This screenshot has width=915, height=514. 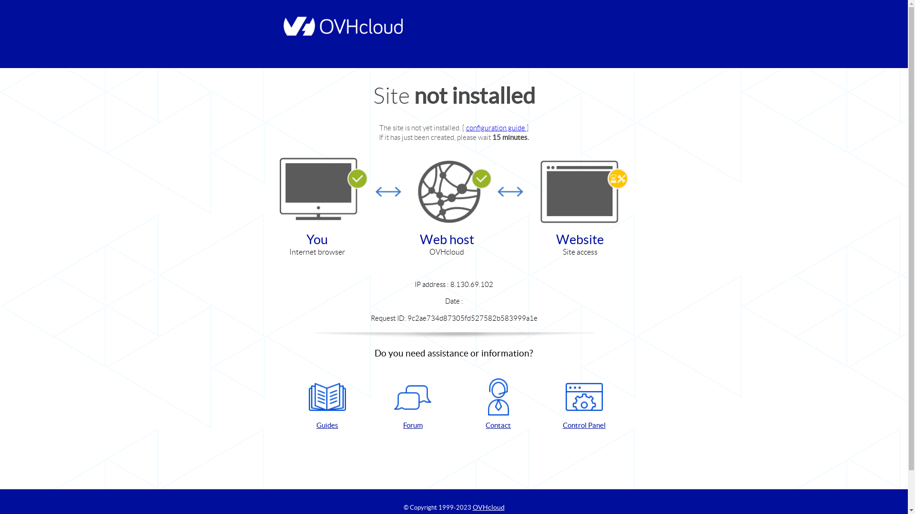 I want to click on Forum, so click(x=413, y=405).